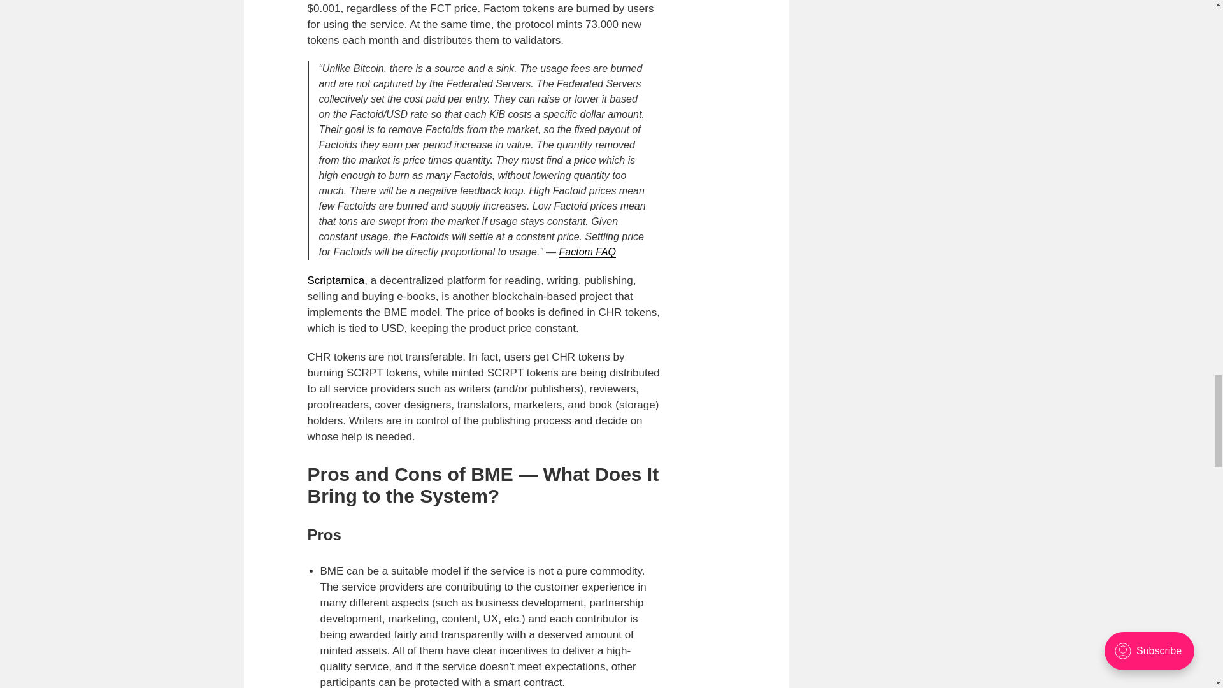  What do you see at coordinates (587, 252) in the screenshot?
I see `Factom FAQ` at bounding box center [587, 252].